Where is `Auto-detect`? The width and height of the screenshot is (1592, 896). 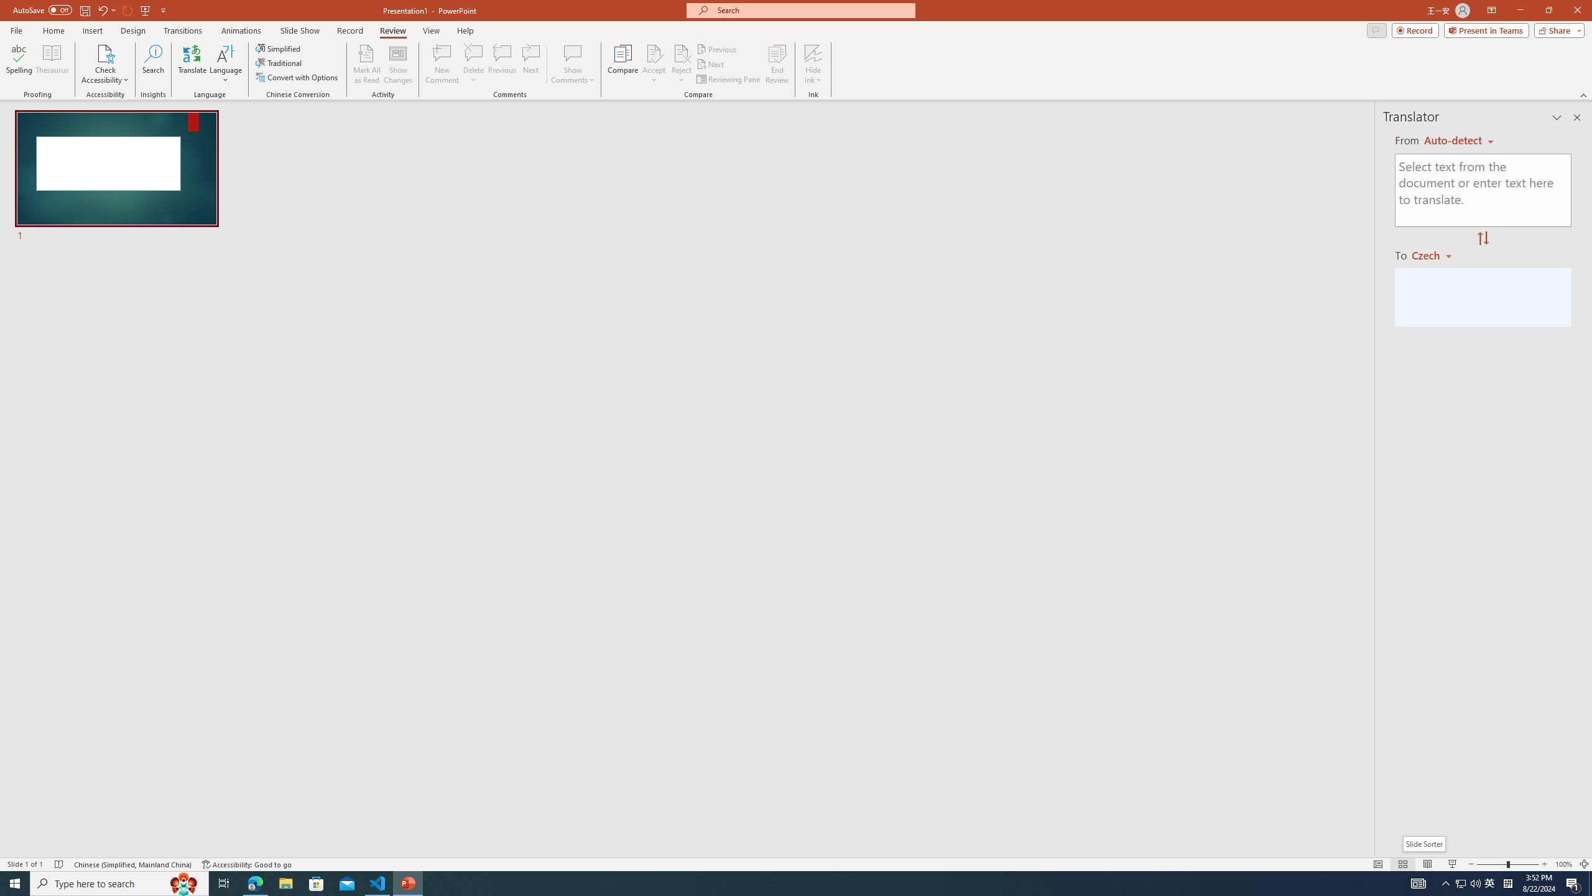 Auto-detect is located at coordinates (1459, 141).